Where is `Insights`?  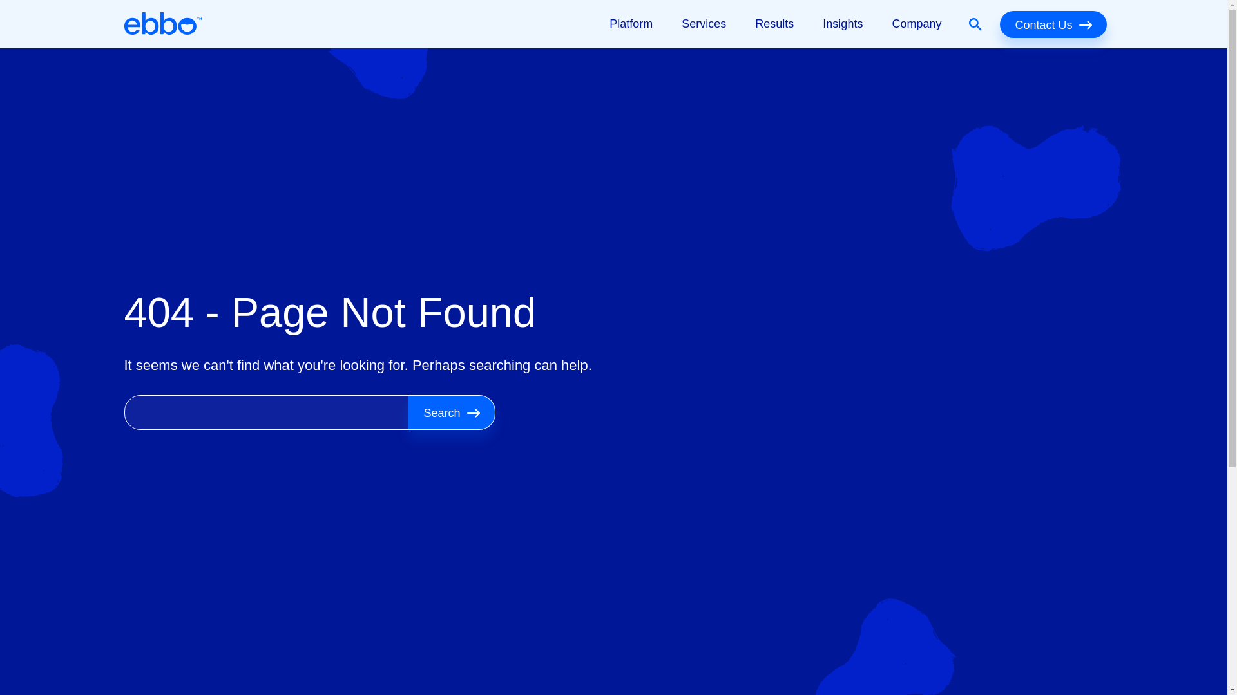
Insights is located at coordinates (842, 24).